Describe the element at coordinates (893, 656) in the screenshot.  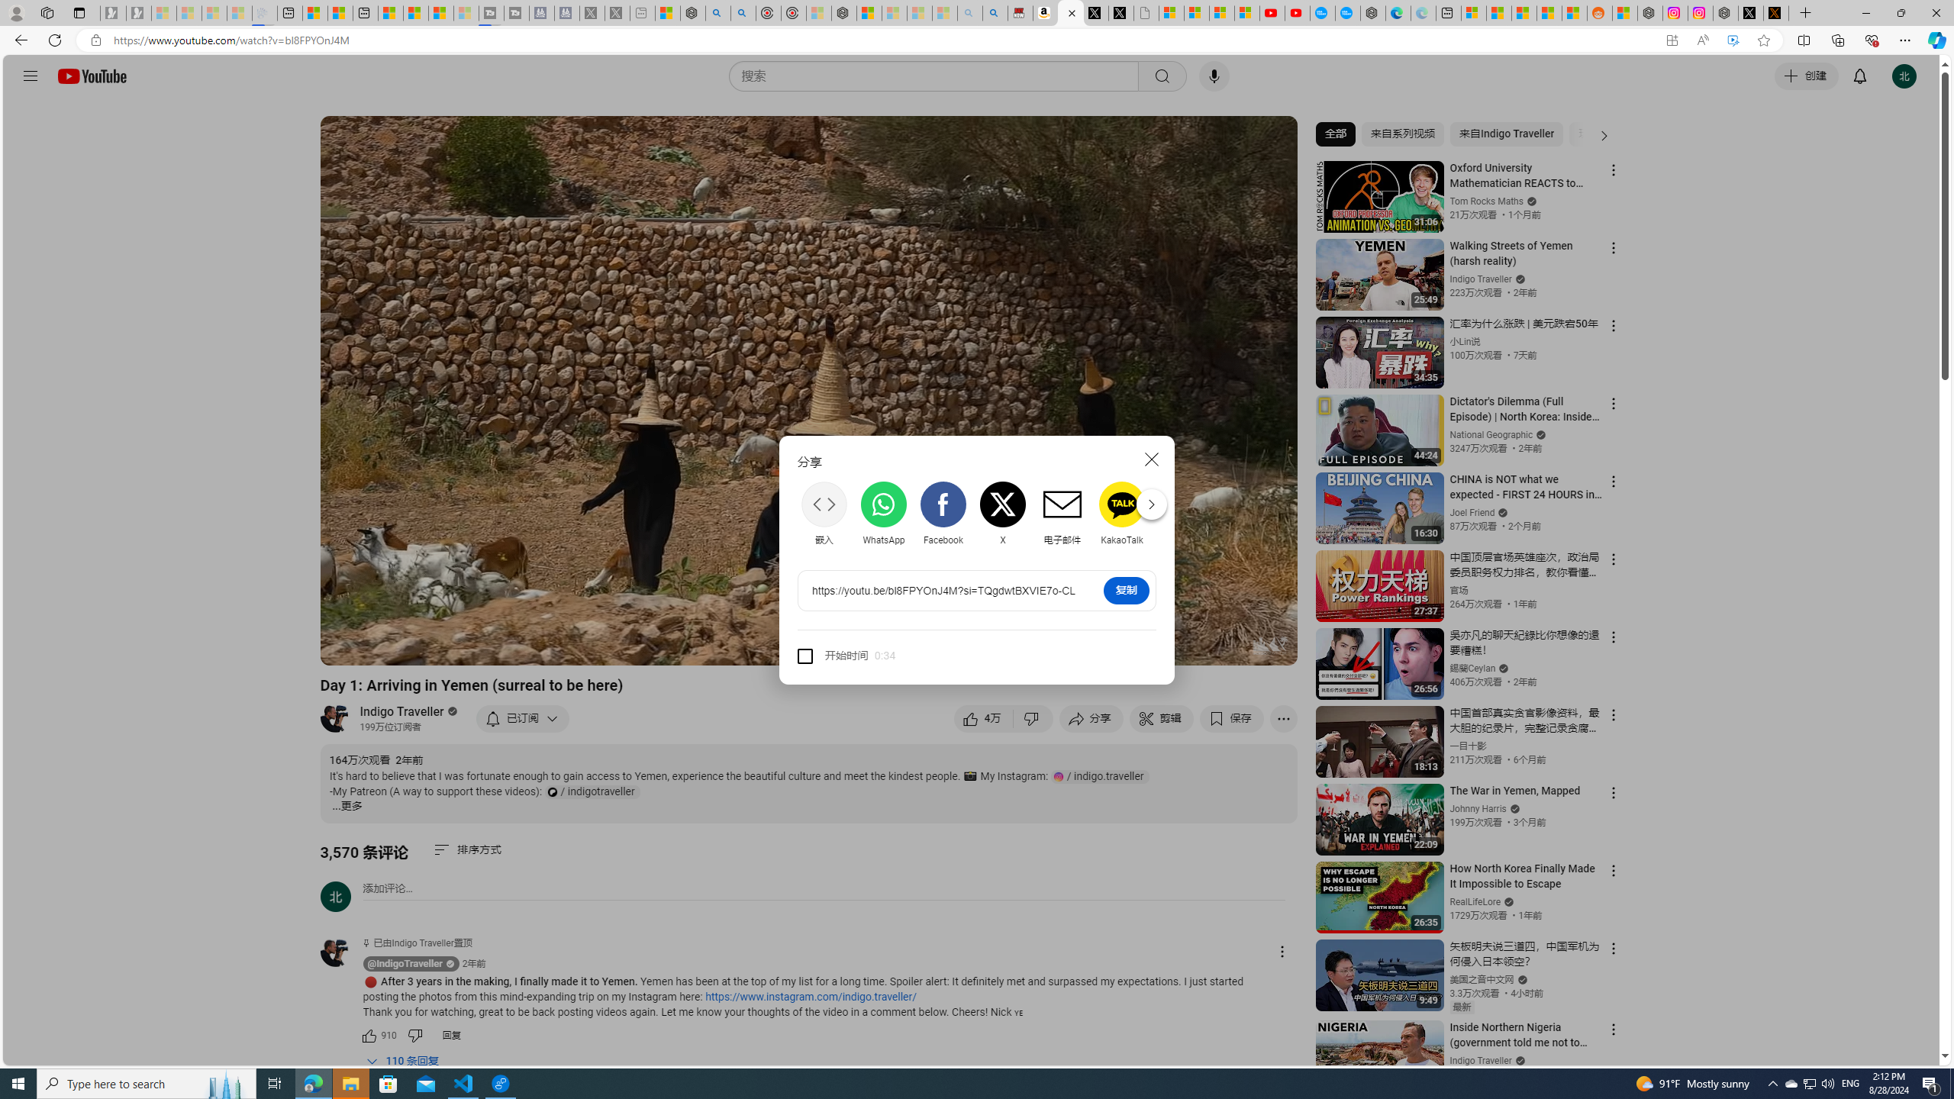
I see `Class: style-scope tp-yt-paper-input` at that location.